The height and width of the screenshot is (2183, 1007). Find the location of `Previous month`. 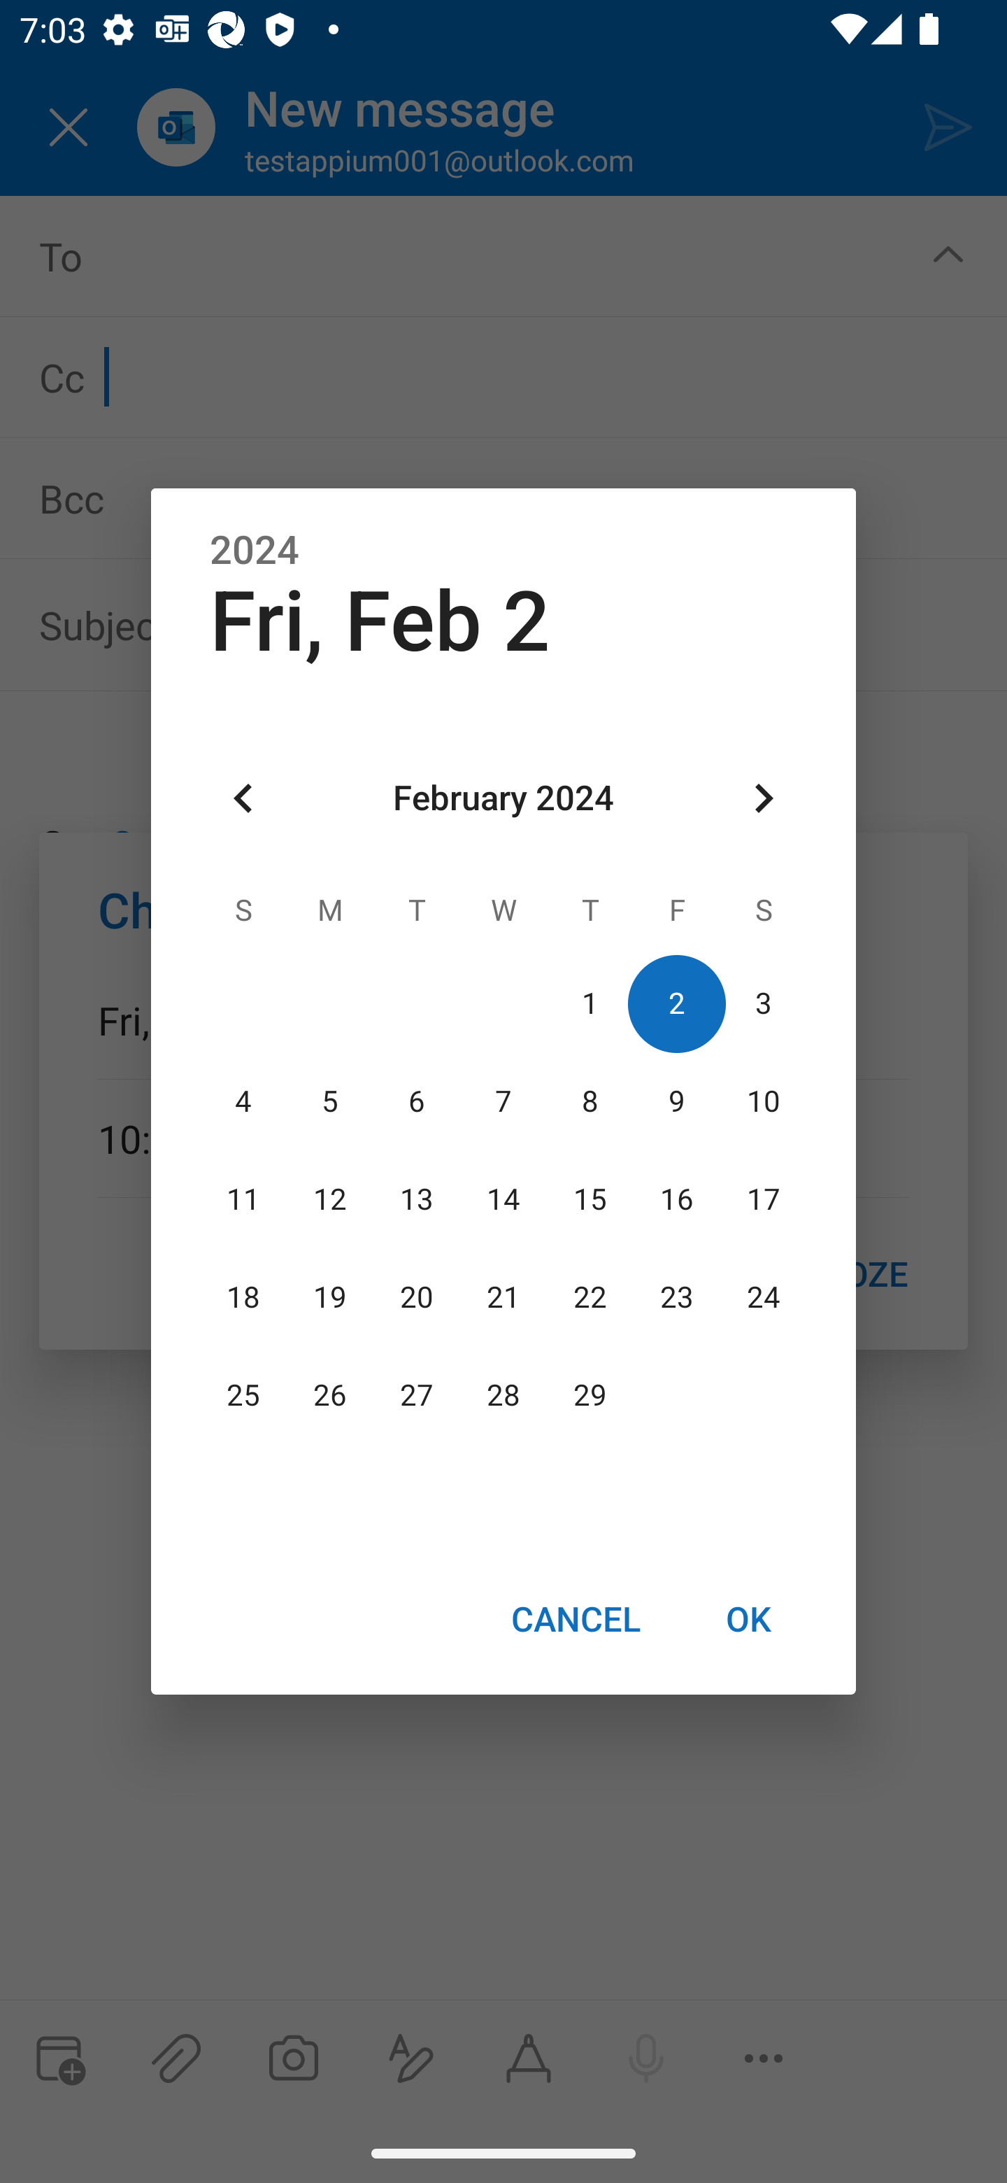

Previous month is located at coordinates (243, 799).